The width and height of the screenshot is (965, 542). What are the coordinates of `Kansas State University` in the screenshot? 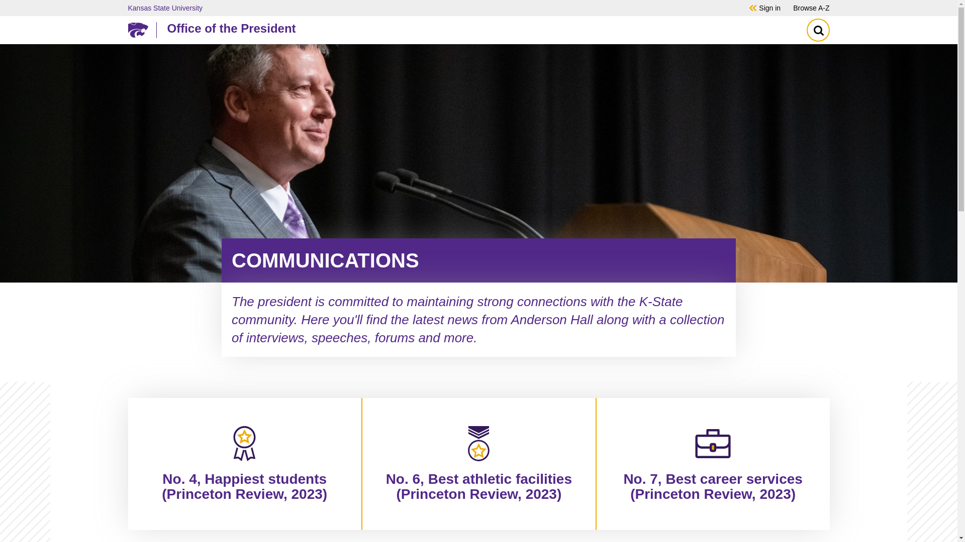 It's located at (424, 8).